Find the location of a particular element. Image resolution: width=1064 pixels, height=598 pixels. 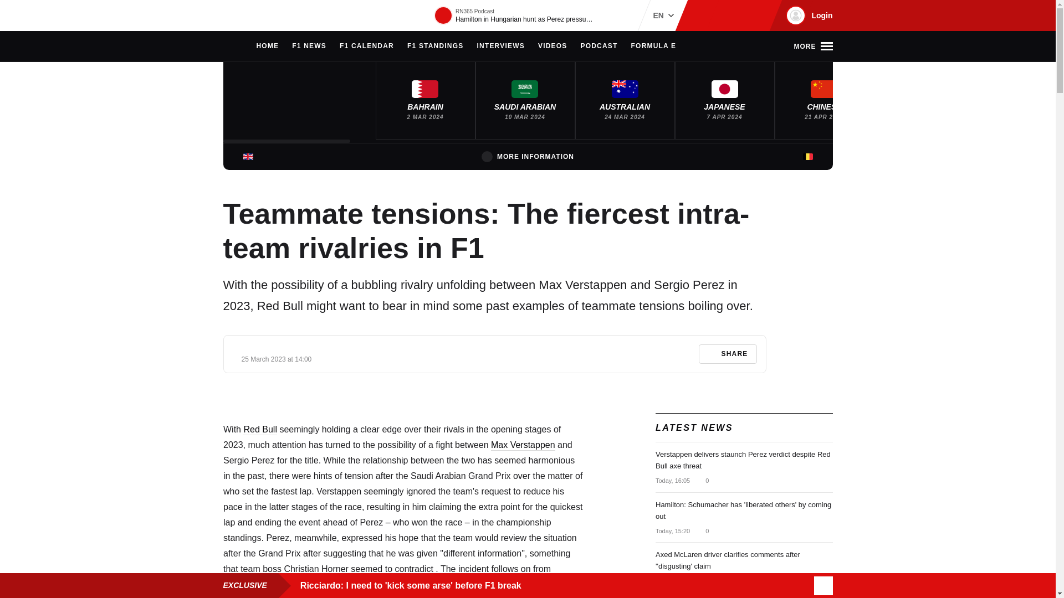

F1 CALENDAR is located at coordinates (366, 47).